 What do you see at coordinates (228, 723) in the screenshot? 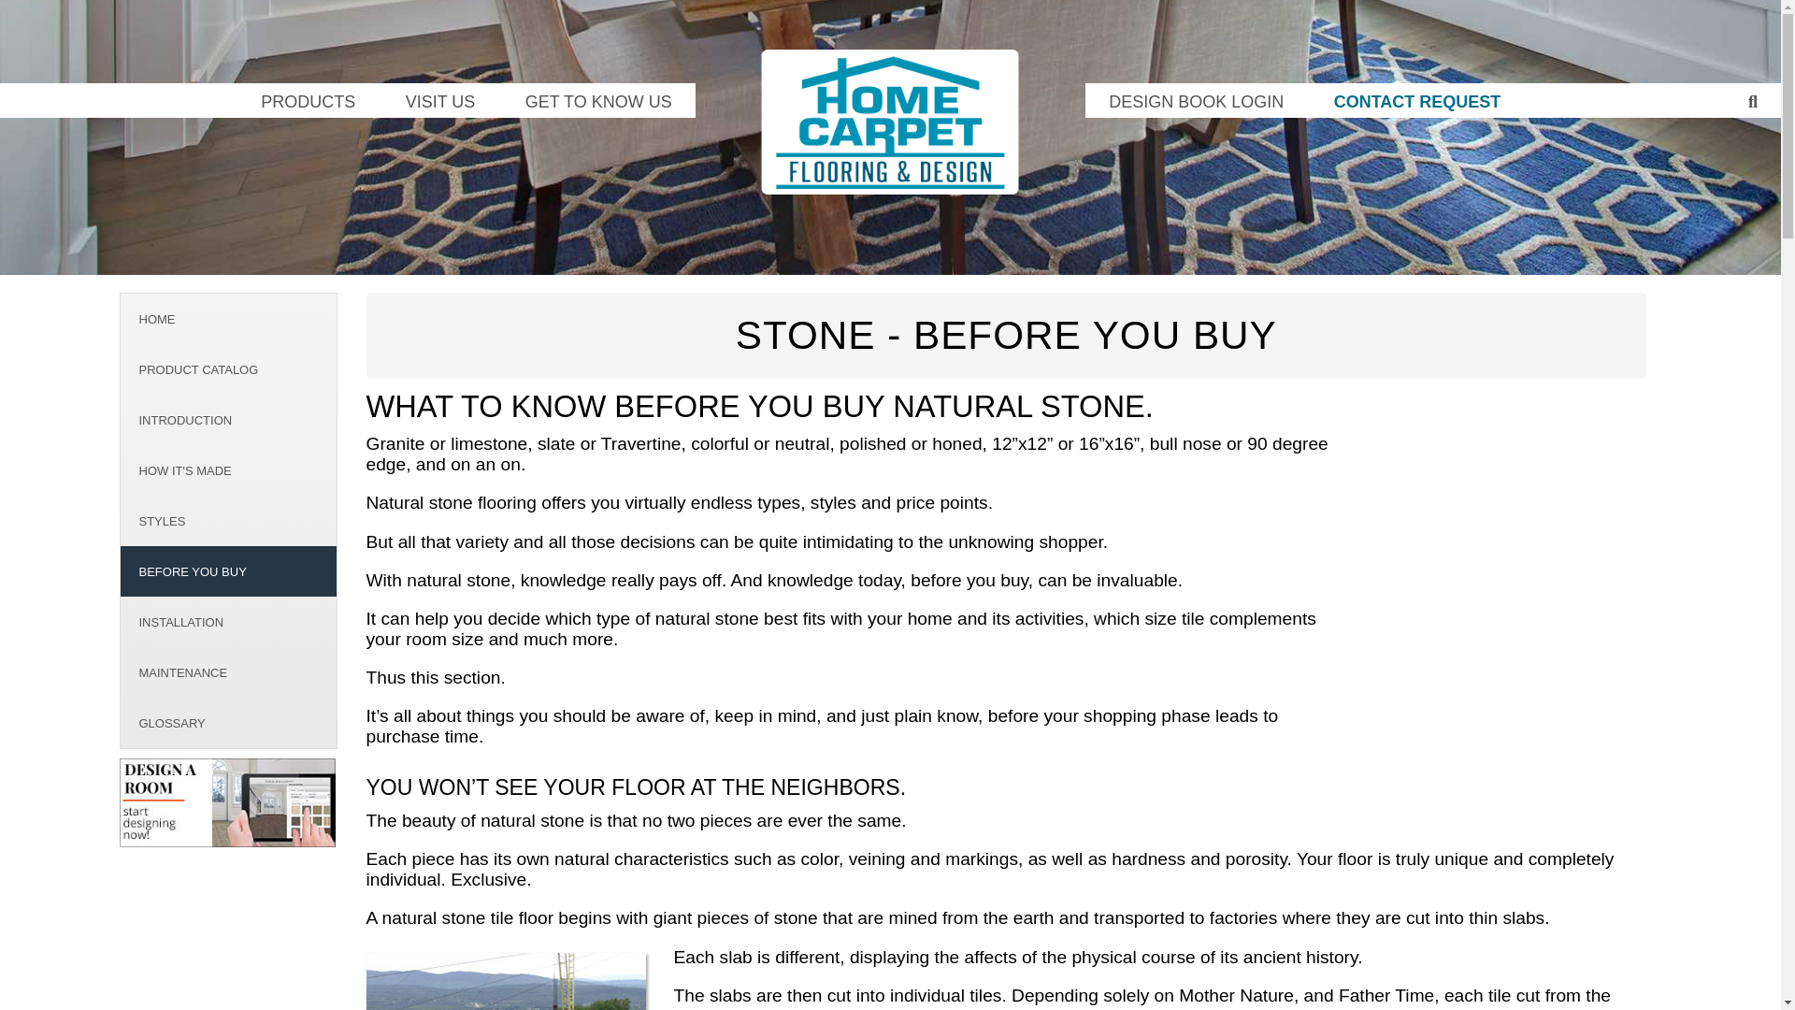
I see `GLOSSARY` at bounding box center [228, 723].